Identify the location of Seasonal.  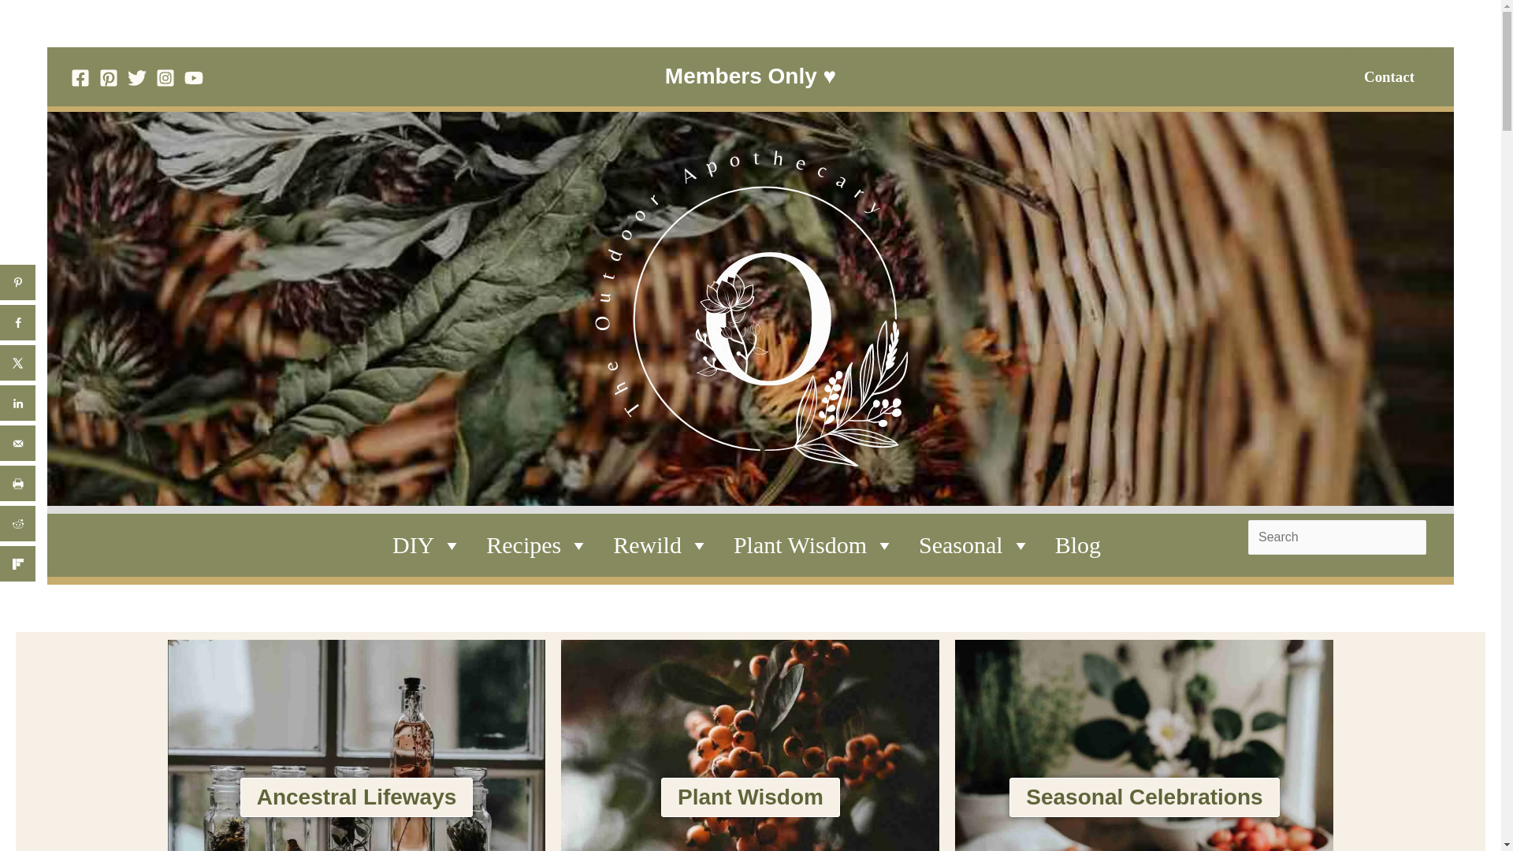
(975, 545).